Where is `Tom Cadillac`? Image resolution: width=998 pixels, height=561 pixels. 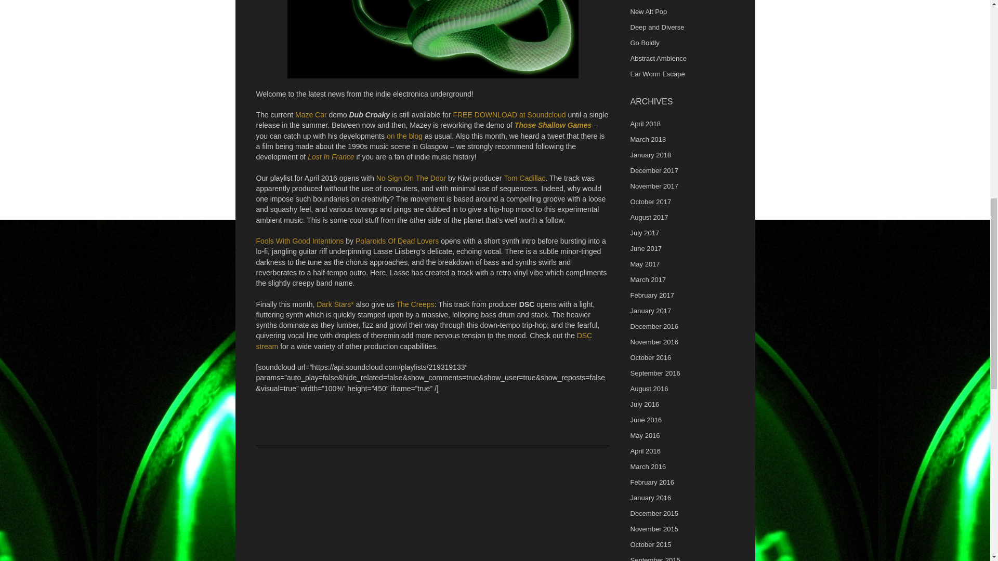 Tom Cadillac is located at coordinates (524, 178).